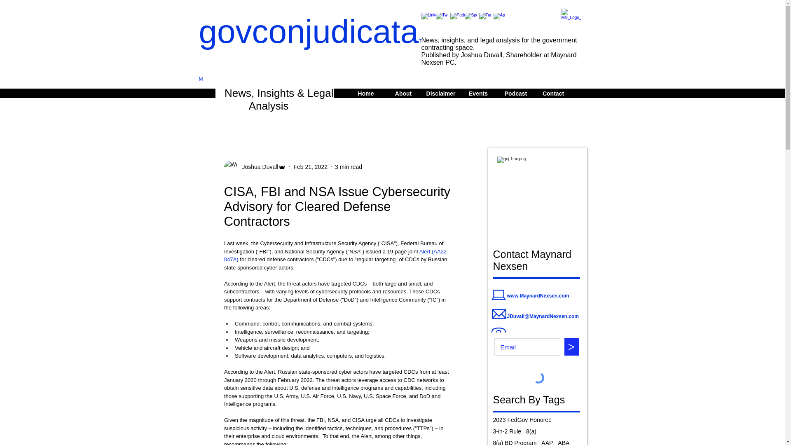 Image resolution: width=791 pixels, height=445 pixels. What do you see at coordinates (507, 431) in the screenshot?
I see `3-in-2 Rule` at bounding box center [507, 431].